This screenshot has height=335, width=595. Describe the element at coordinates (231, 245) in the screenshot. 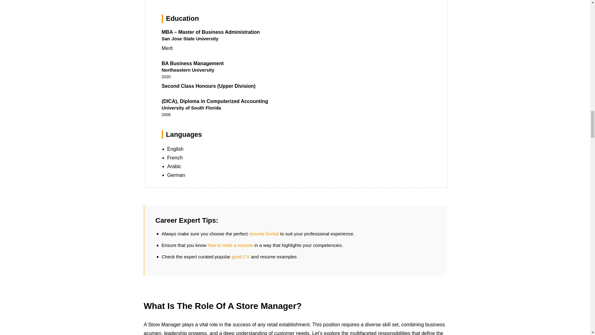

I see `how to write a resume` at that location.